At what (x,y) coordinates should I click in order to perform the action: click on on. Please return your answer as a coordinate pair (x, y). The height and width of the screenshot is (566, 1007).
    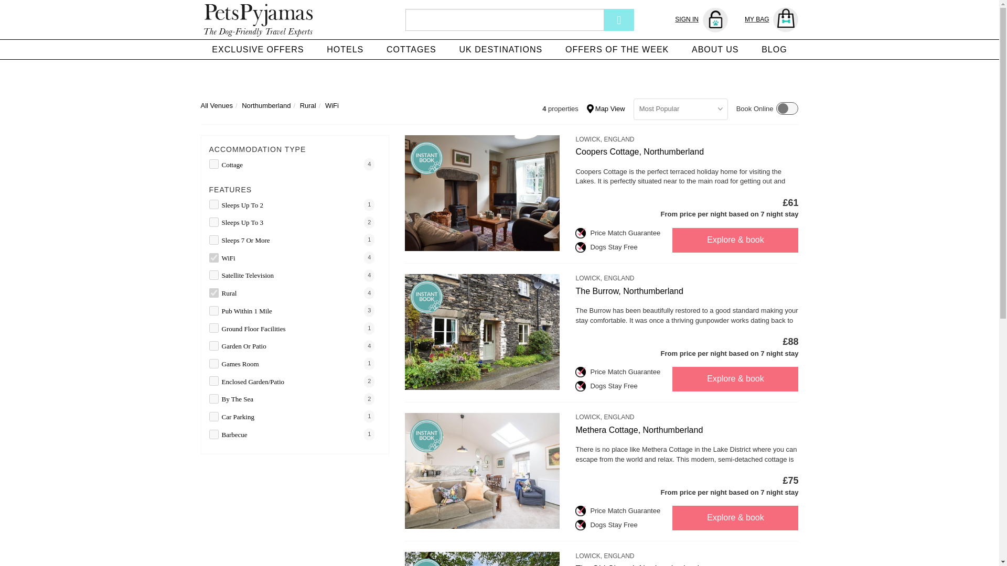
    Looking at the image, I should click on (213, 240).